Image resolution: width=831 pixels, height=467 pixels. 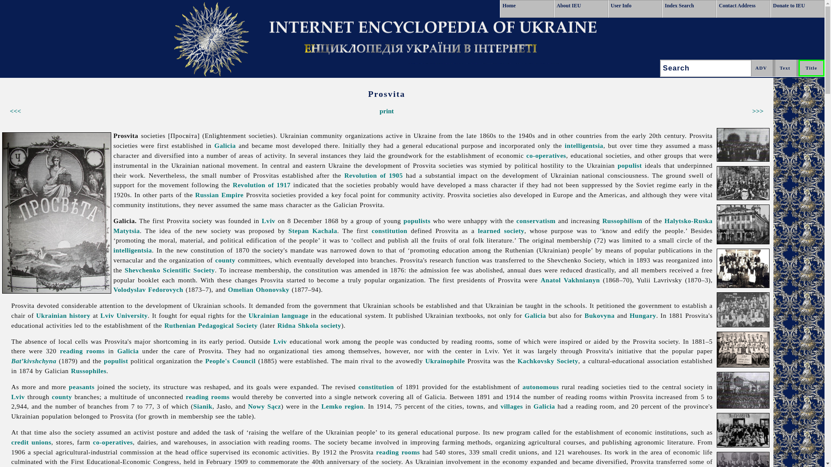 What do you see at coordinates (762, 68) in the screenshot?
I see `  Use advanced  search  functions to search IEU database ` at bounding box center [762, 68].